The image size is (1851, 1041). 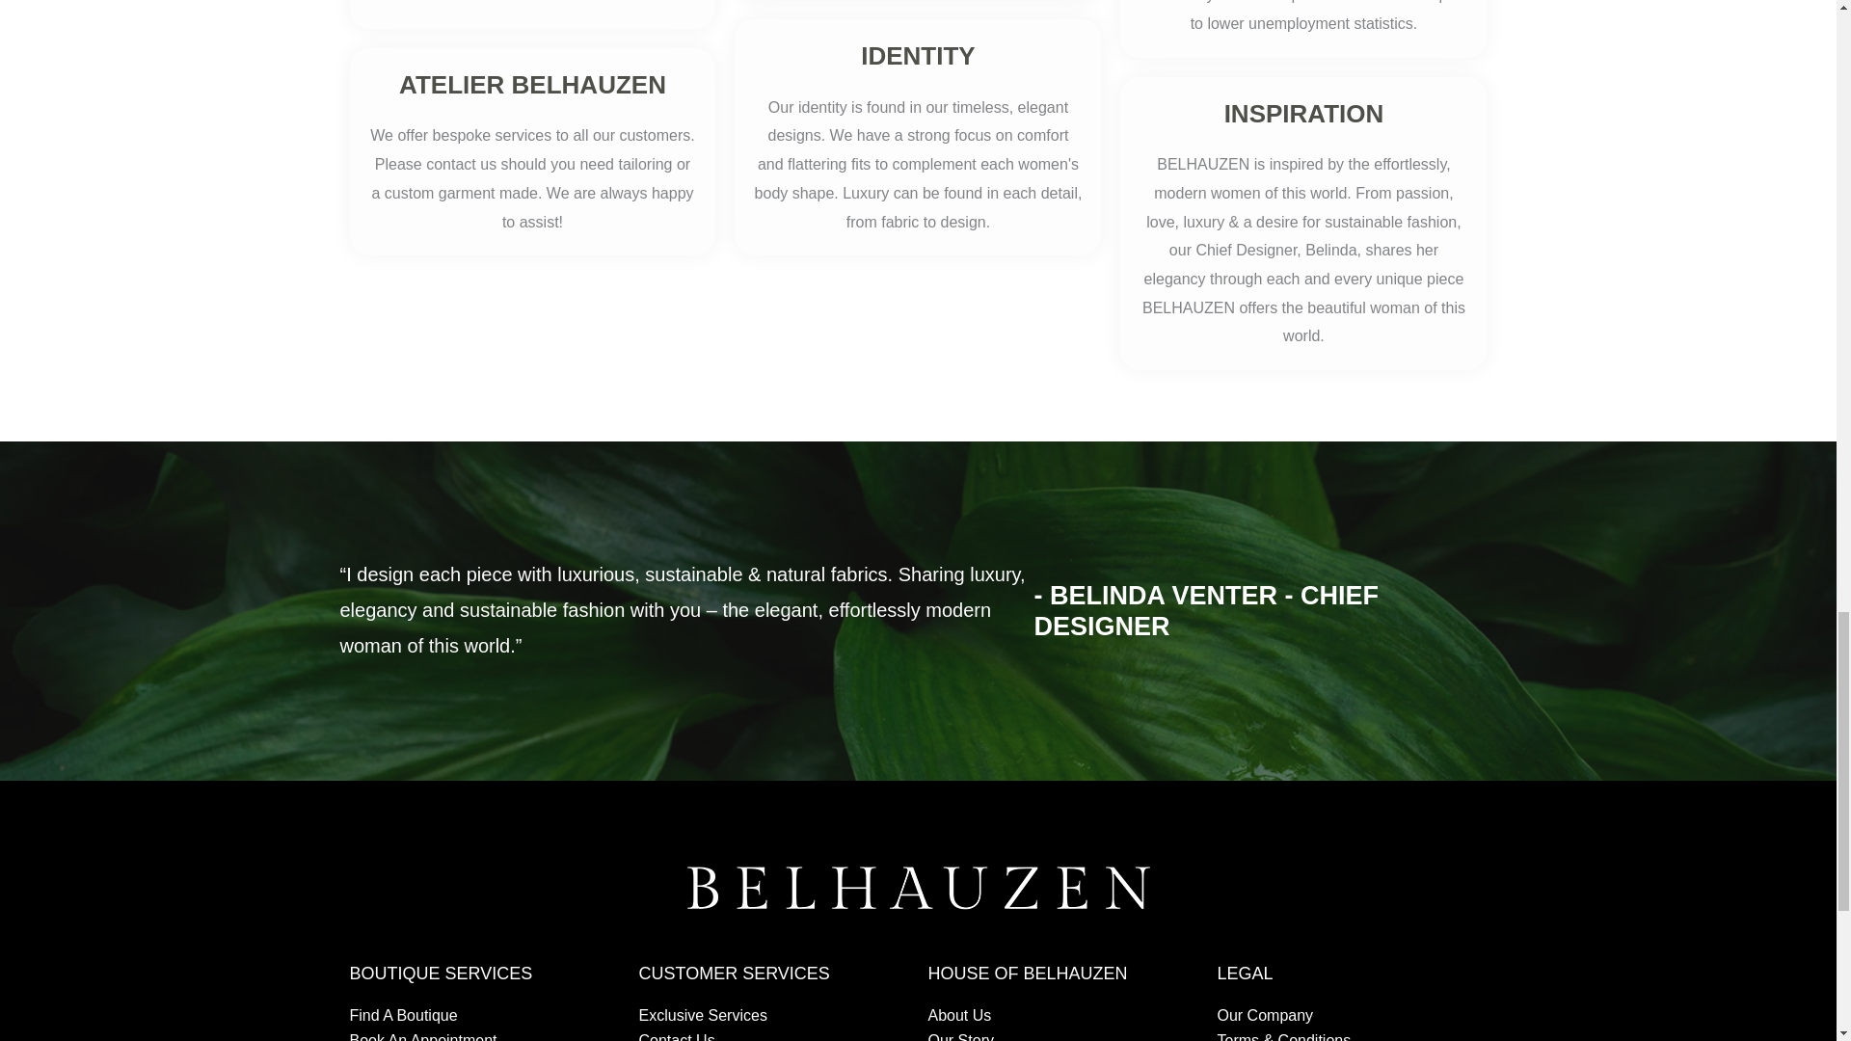 I want to click on About Us, so click(x=1062, y=1016).